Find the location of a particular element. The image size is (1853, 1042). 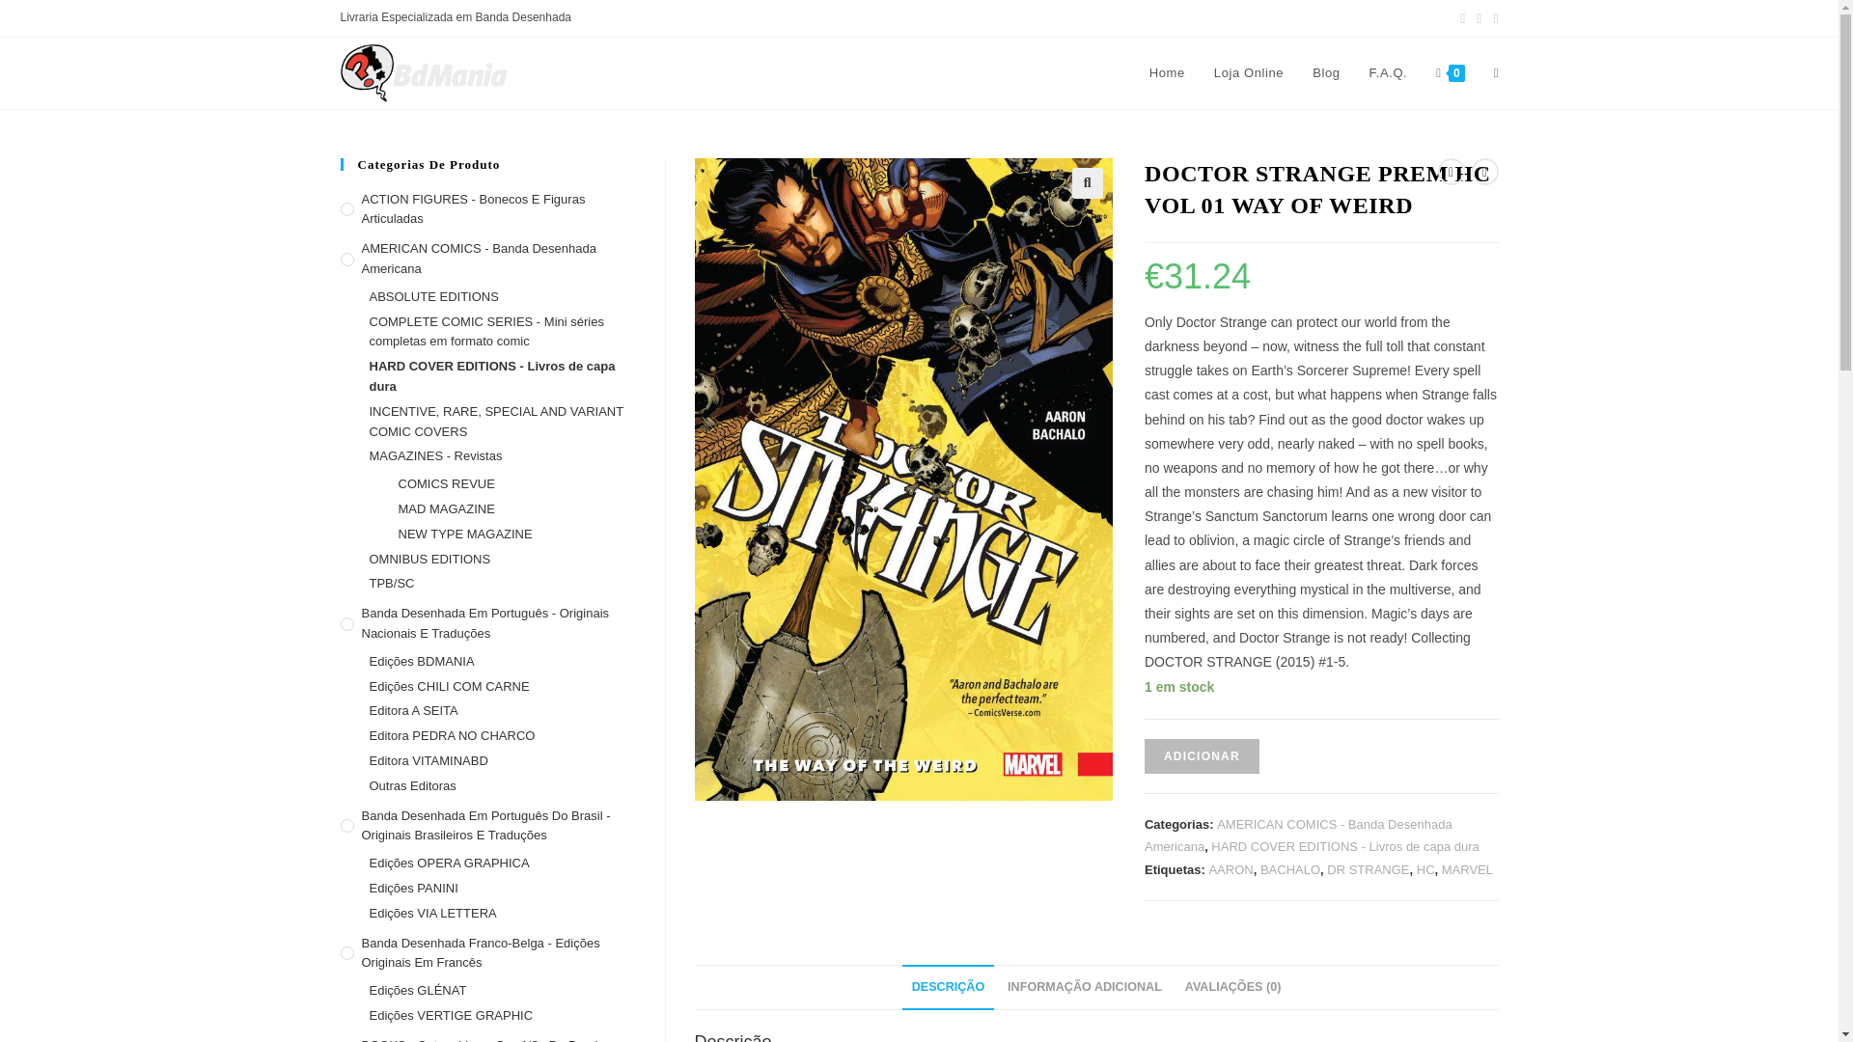

BACHALO is located at coordinates (1289, 870).